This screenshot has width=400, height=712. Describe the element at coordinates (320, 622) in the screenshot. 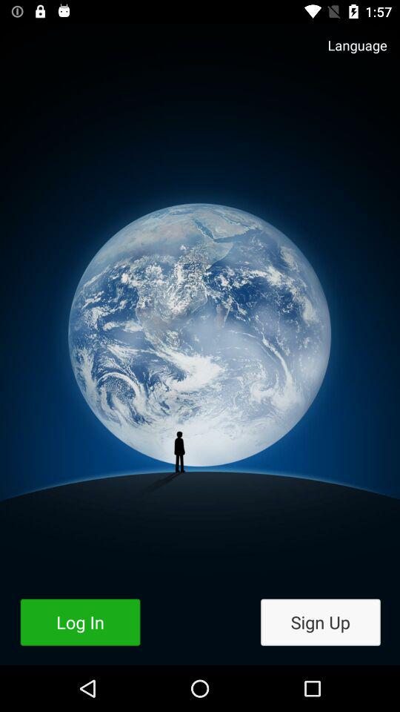

I see `click item next to the log in button` at that location.